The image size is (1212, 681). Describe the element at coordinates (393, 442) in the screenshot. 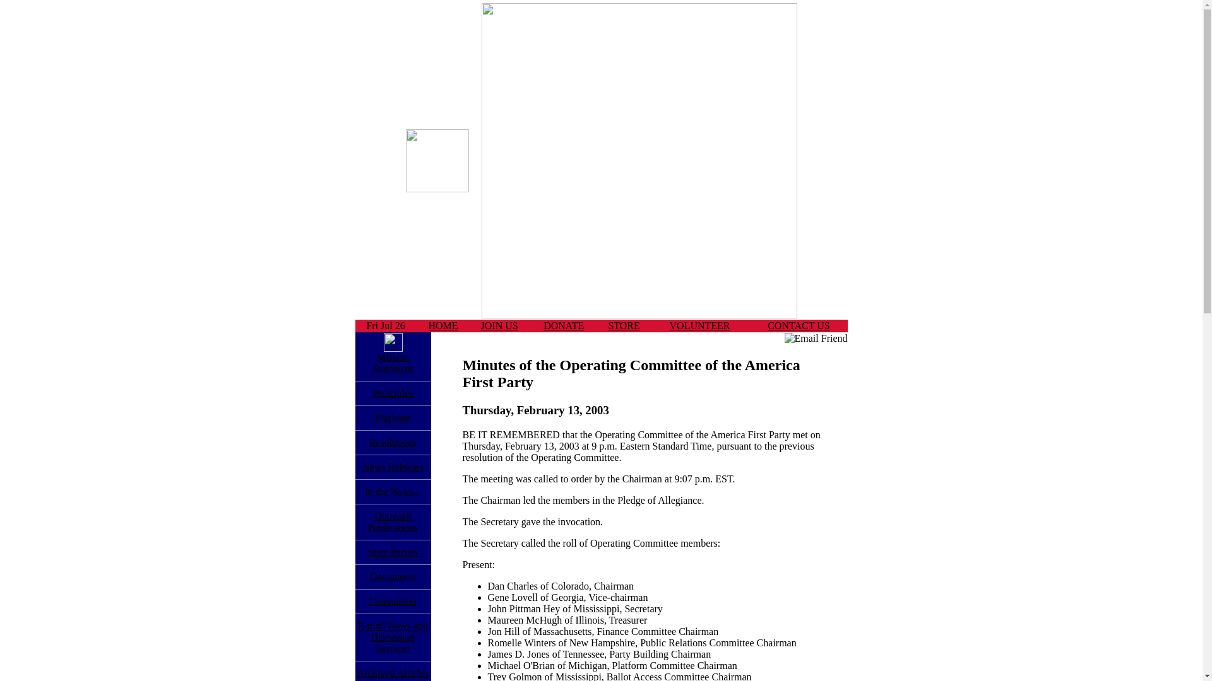

I see `Resolutions` at that location.